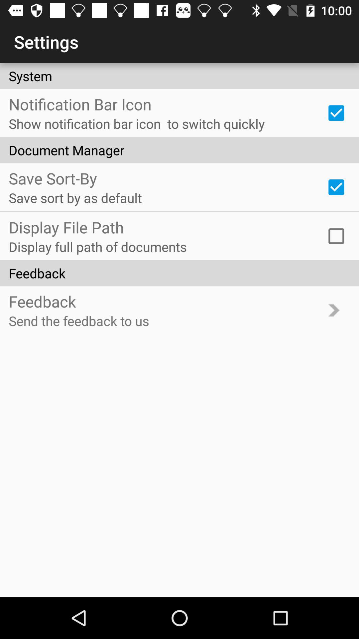 The height and width of the screenshot is (639, 359). What do you see at coordinates (336, 113) in the screenshot?
I see `toggle notification bar icon` at bounding box center [336, 113].